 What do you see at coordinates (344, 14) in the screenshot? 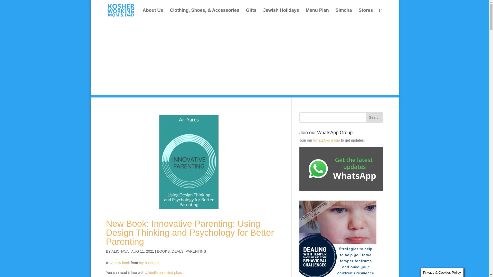
I see `Simcha` at bounding box center [344, 14].